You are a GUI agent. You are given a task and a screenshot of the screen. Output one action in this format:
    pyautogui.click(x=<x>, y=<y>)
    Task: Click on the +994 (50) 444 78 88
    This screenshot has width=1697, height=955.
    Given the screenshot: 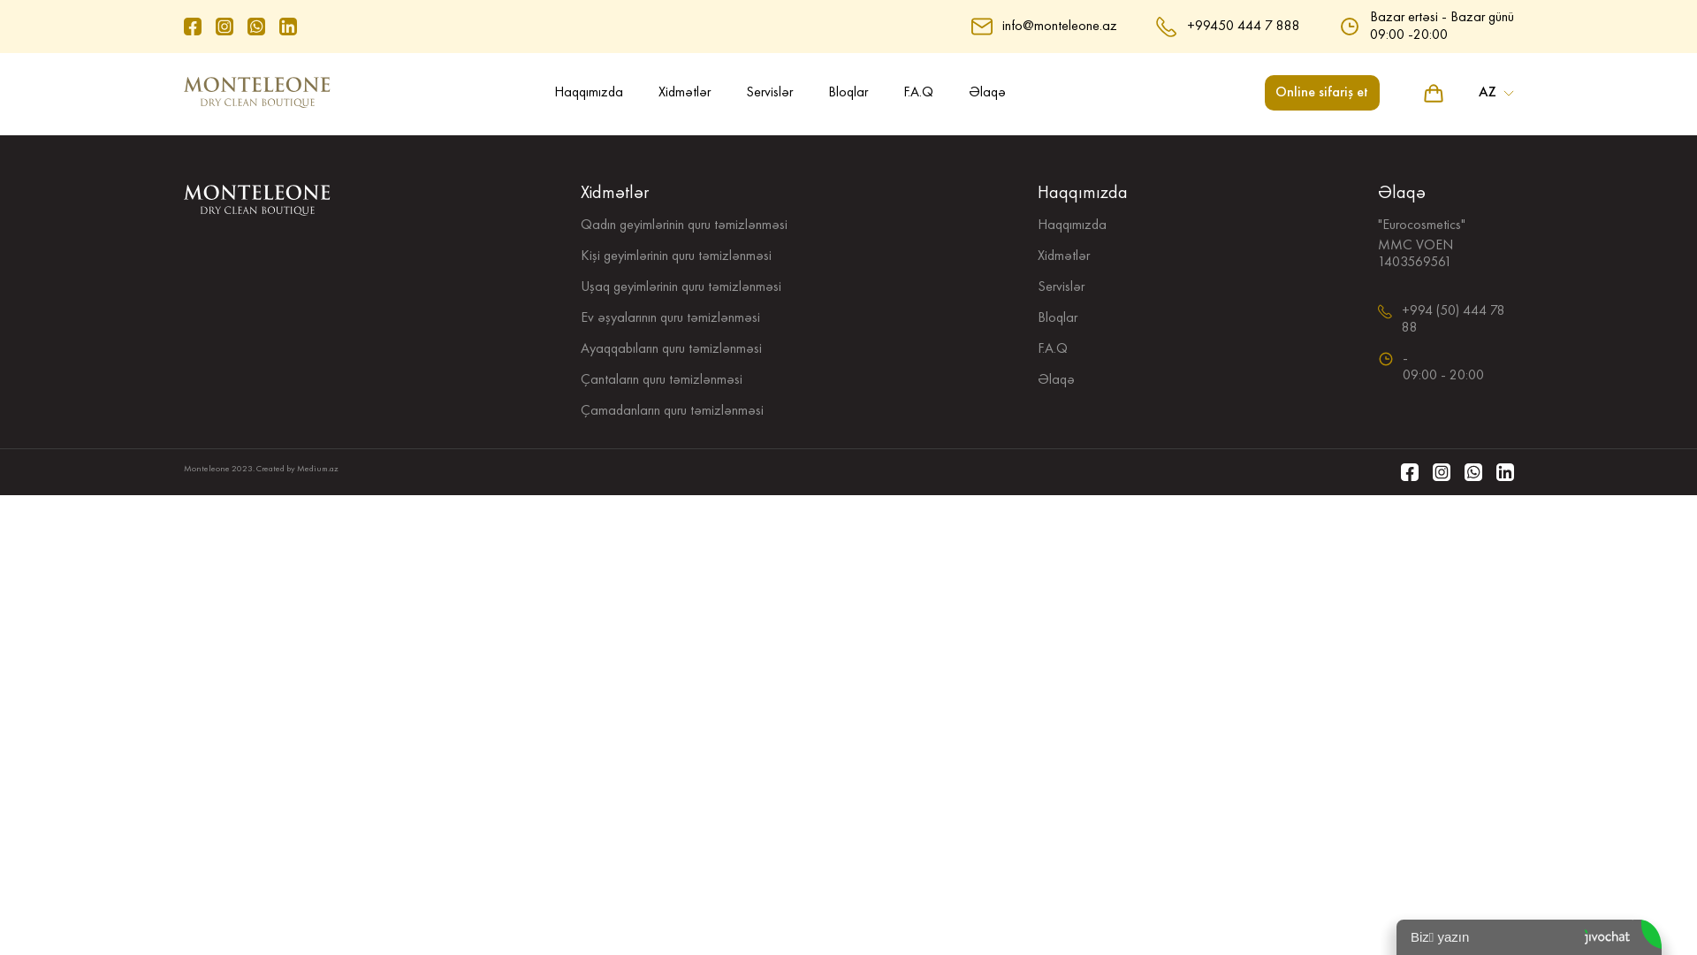 What is the action you would take?
    pyautogui.click(x=1458, y=320)
    